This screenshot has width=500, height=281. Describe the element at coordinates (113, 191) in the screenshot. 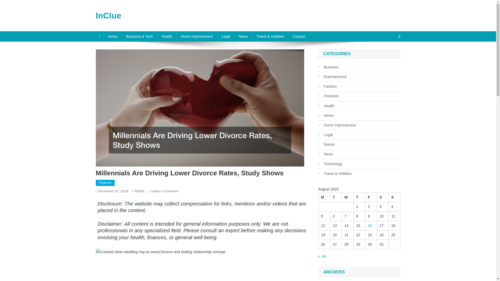

I see `December 31, 2018` at that location.